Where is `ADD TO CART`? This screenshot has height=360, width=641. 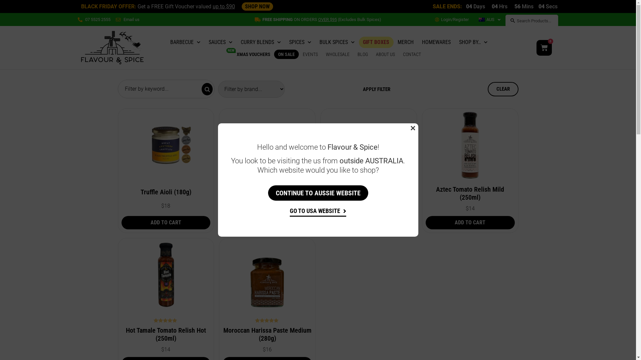 ADD TO CART is located at coordinates (166, 223).